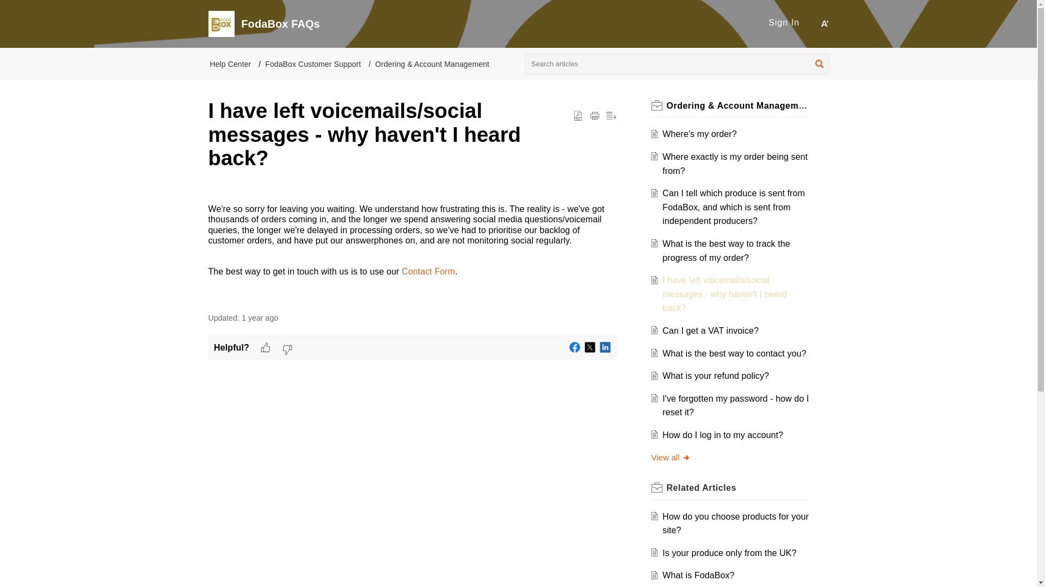 The image size is (1045, 587). Describe the element at coordinates (575, 347) in the screenshot. I see `Facebook` at that location.